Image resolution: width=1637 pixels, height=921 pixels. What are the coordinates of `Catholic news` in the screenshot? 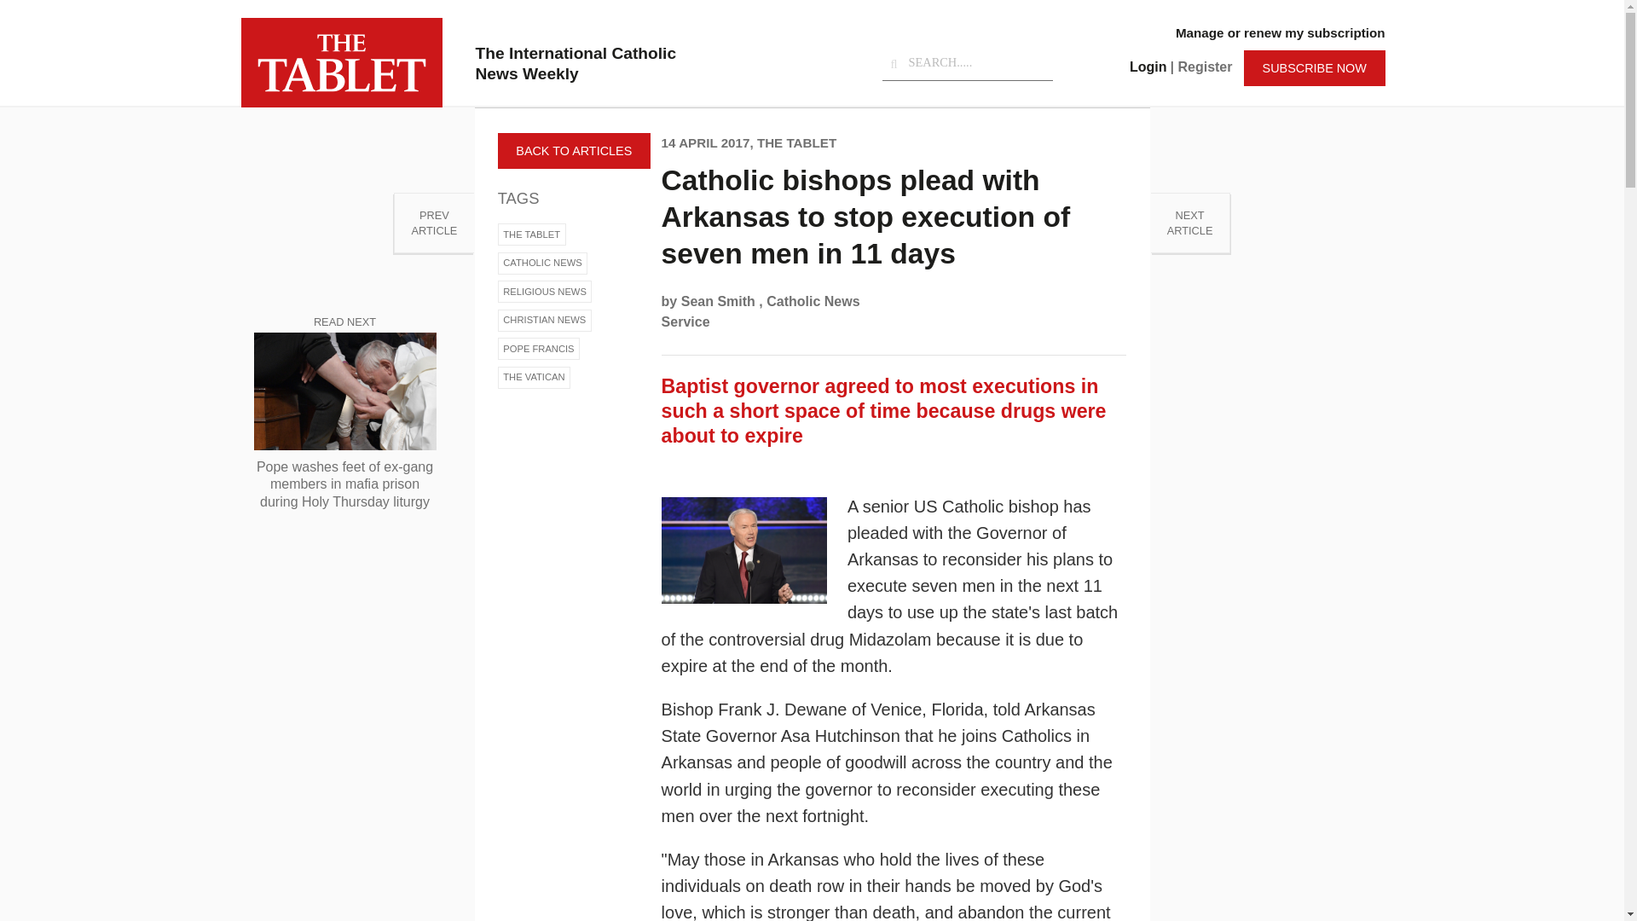 It's located at (433, 223).